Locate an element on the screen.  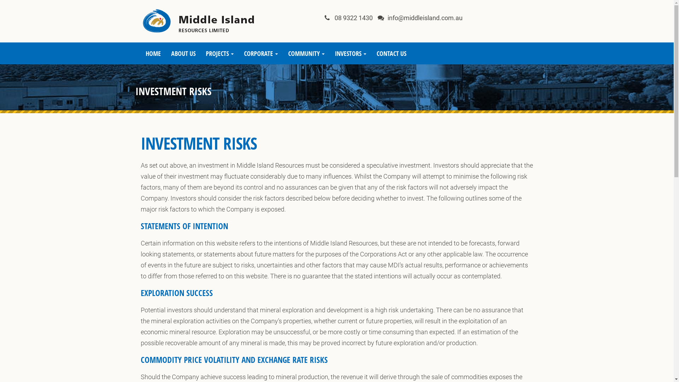
CORPORATE is located at coordinates (261, 53).